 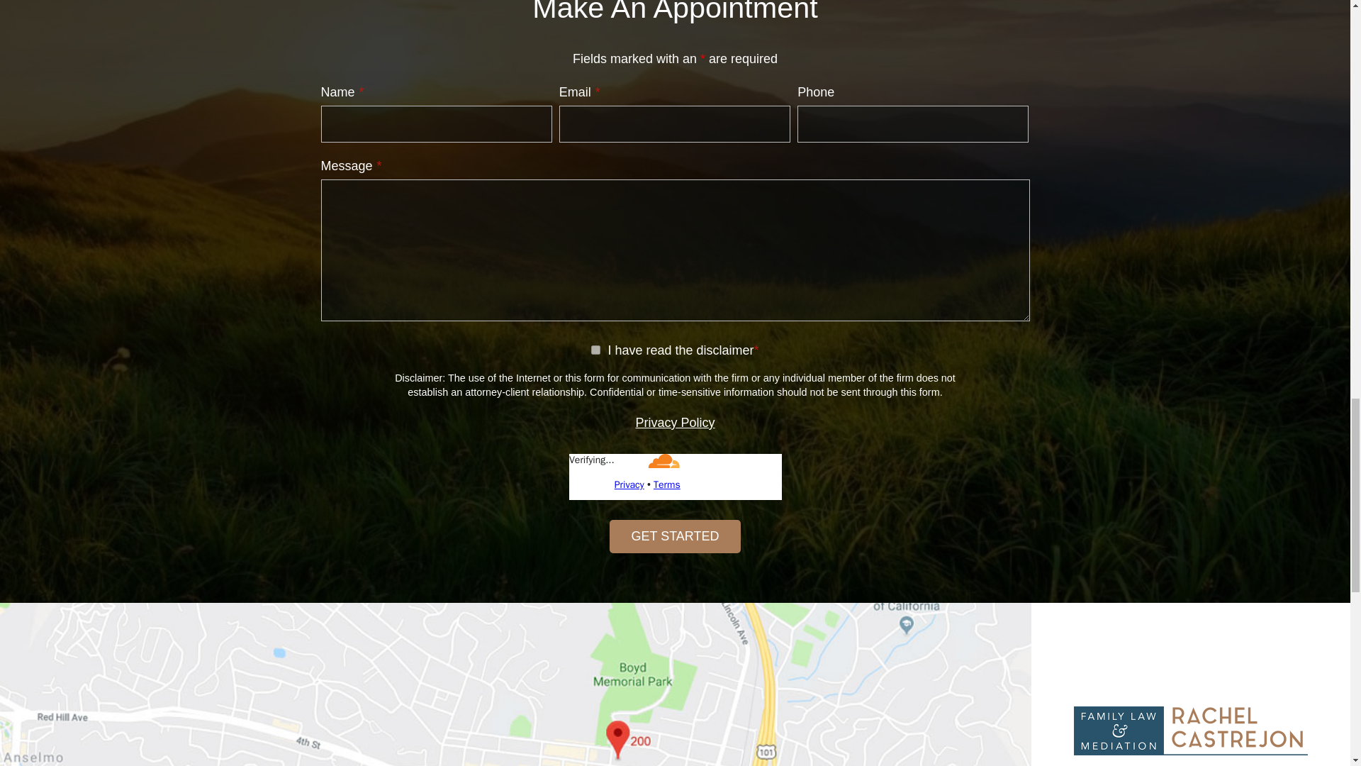 I want to click on Get Started, so click(x=675, y=536).